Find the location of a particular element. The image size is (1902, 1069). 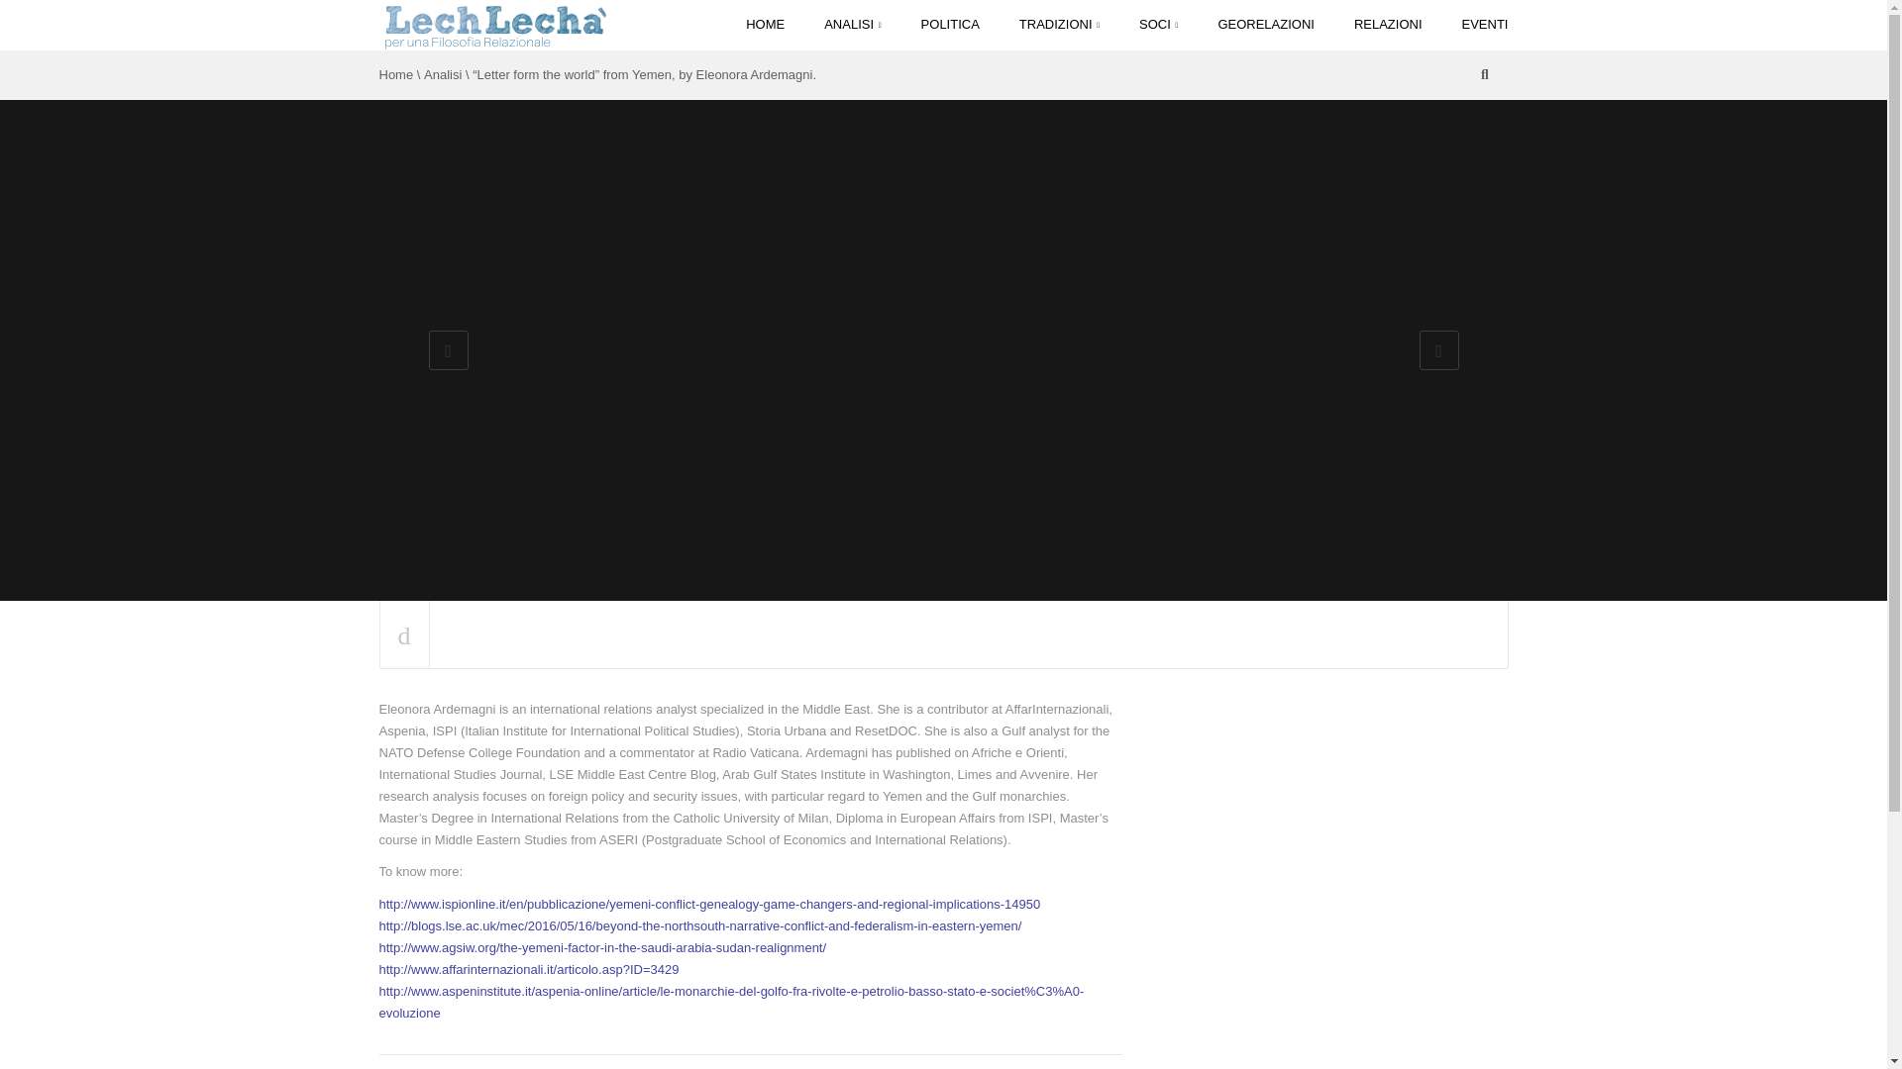

TRADIZIONI is located at coordinates (1060, 24).